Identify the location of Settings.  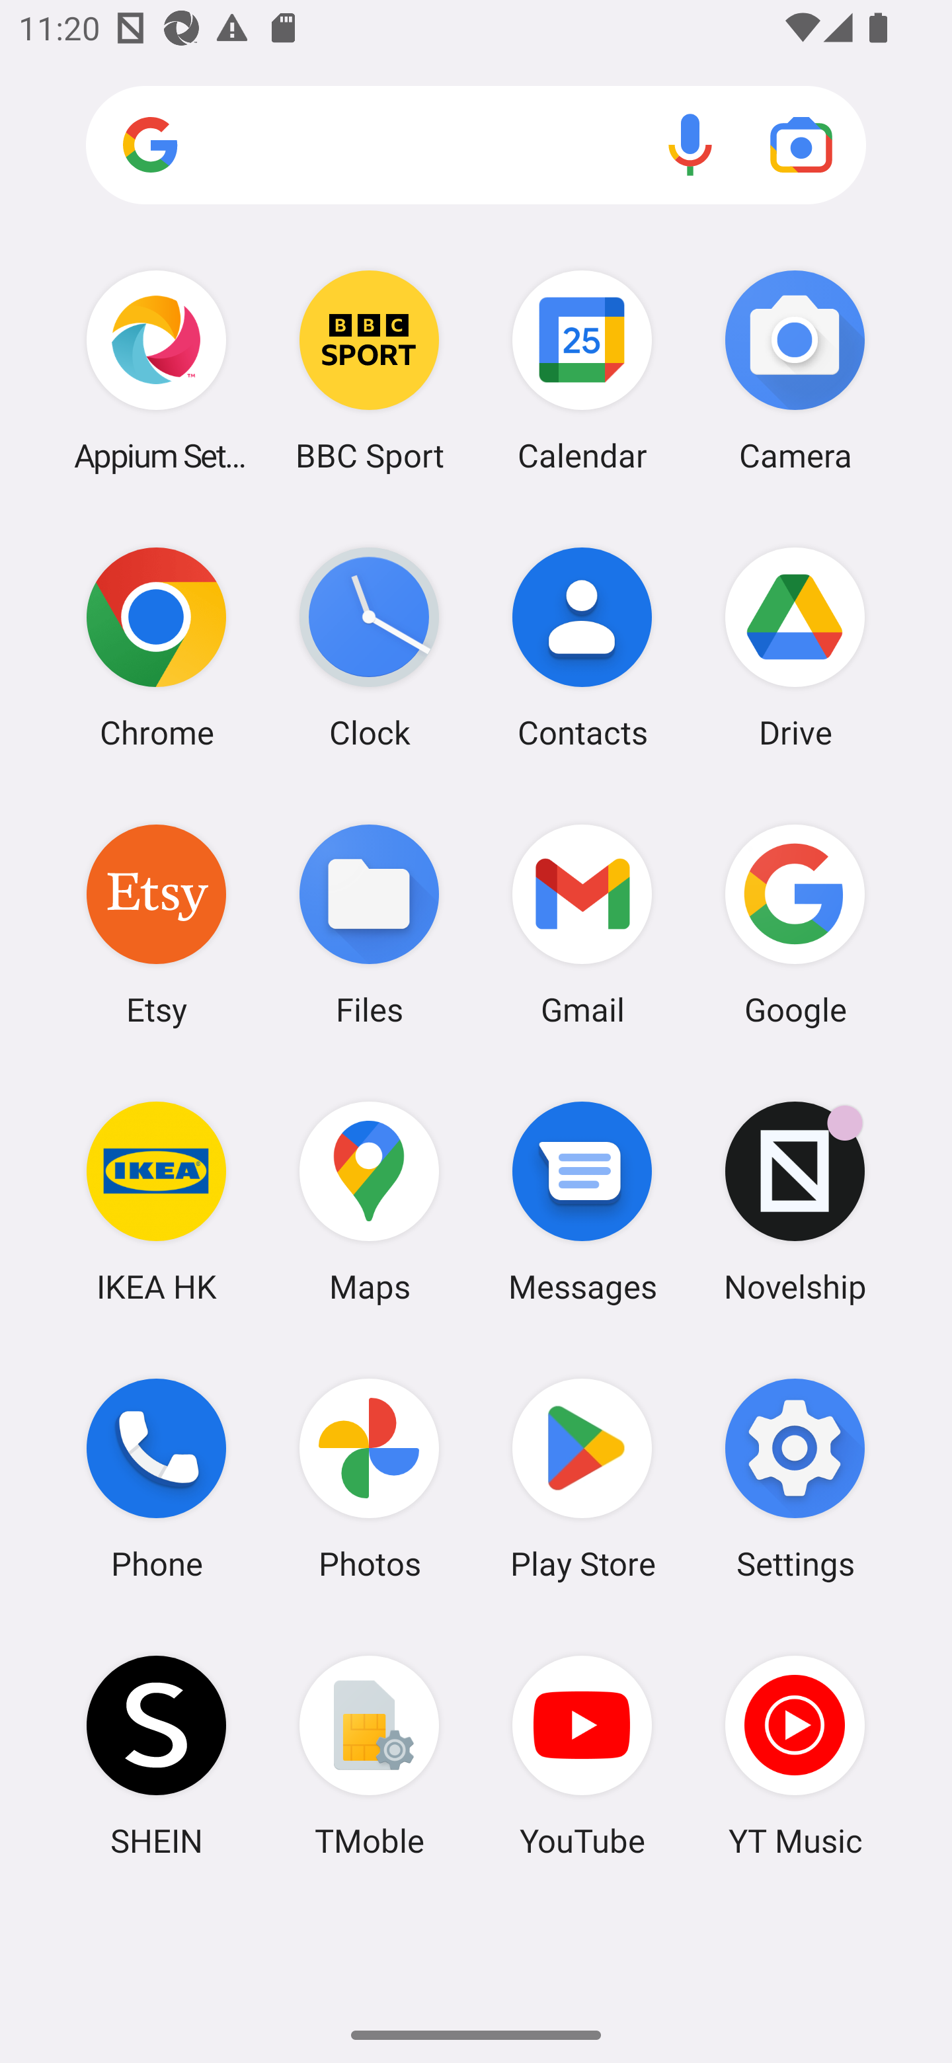
(795, 1479).